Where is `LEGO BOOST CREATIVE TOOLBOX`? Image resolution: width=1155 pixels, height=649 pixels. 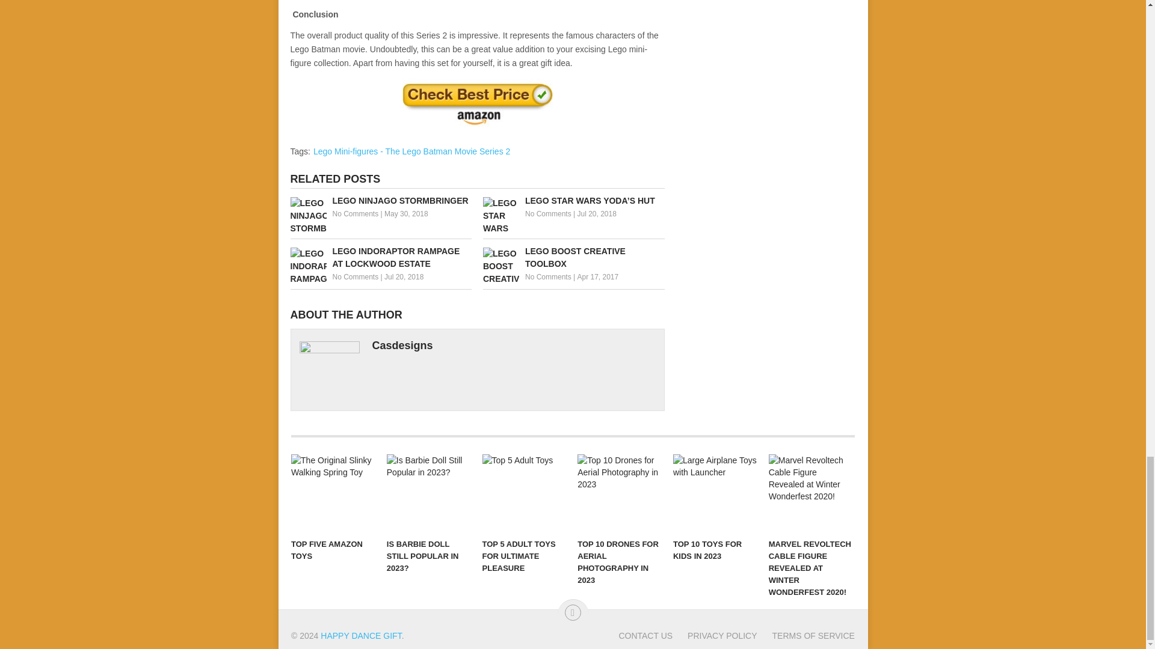
LEGO BOOST CREATIVE TOOLBOX is located at coordinates (574, 258).